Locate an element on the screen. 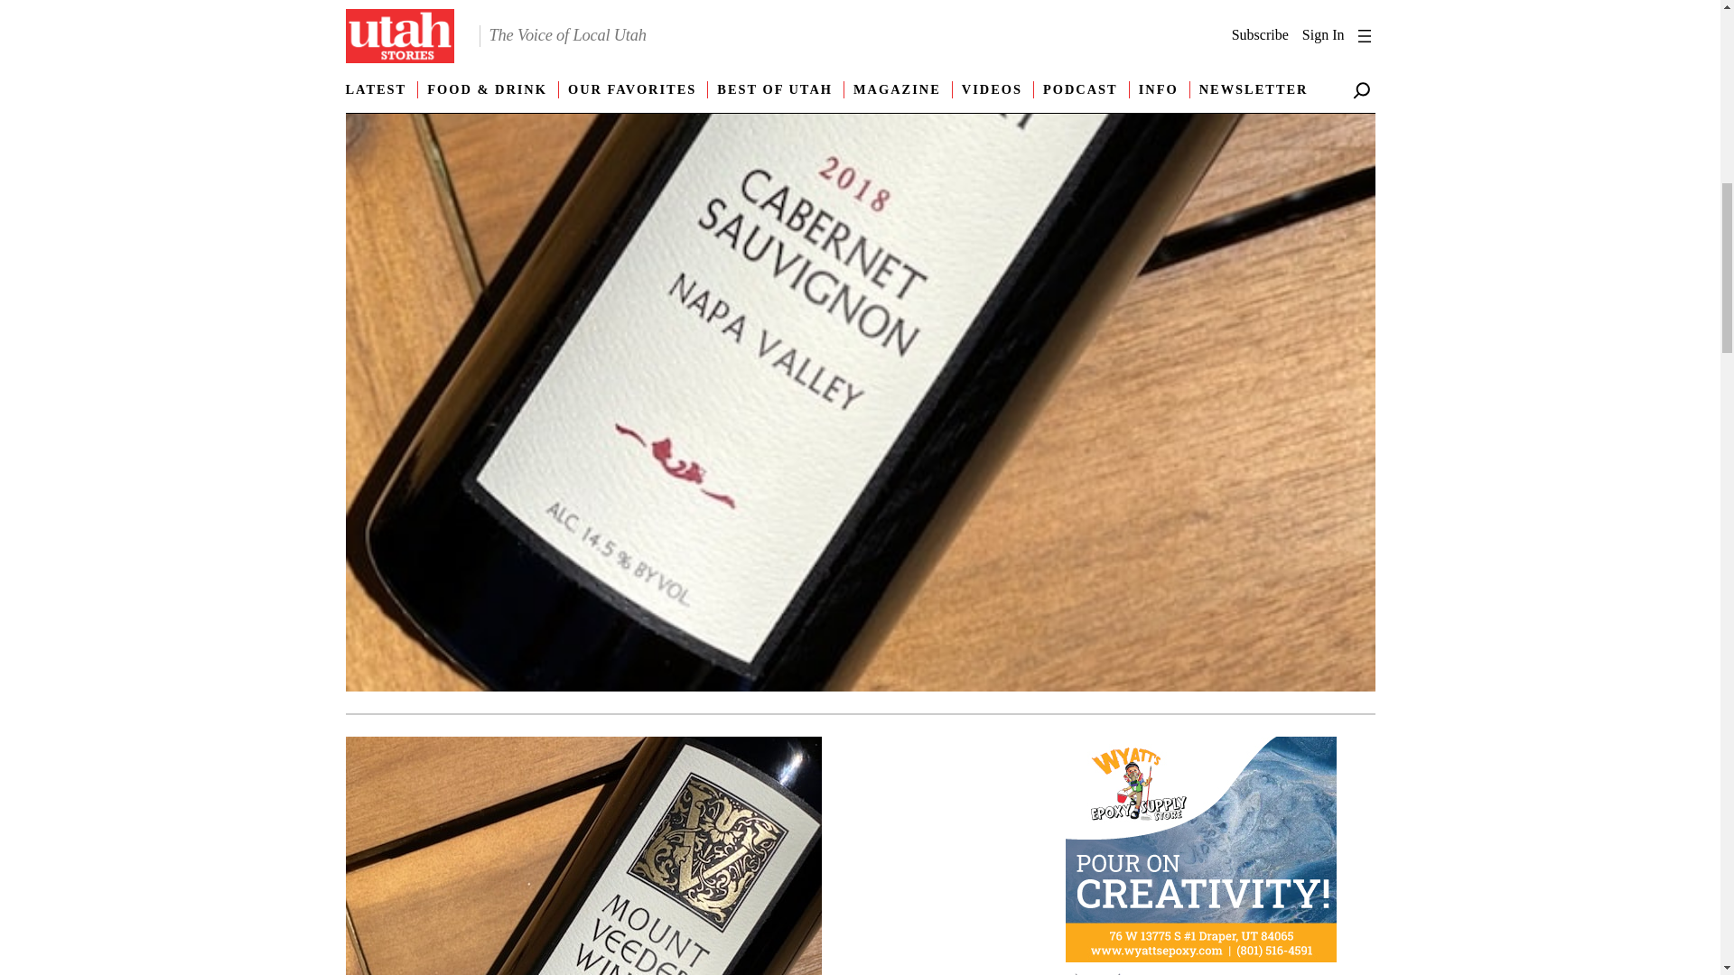 The height and width of the screenshot is (975, 1734). sidbar is located at coordinates (1201, 852).